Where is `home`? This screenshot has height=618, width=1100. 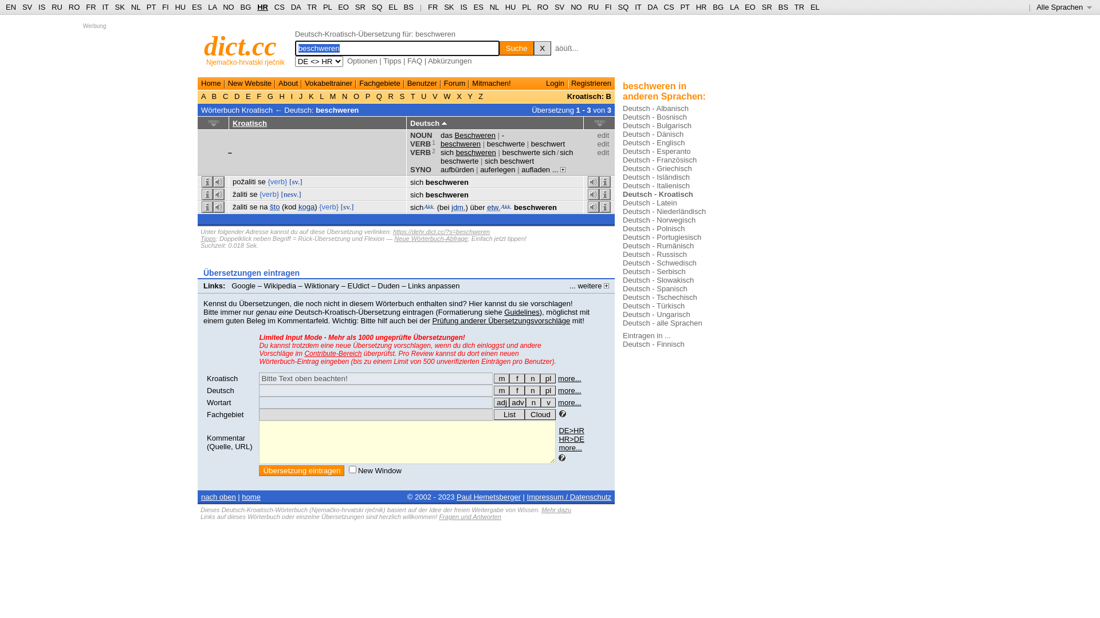 home is located at coordinates (251, 497).